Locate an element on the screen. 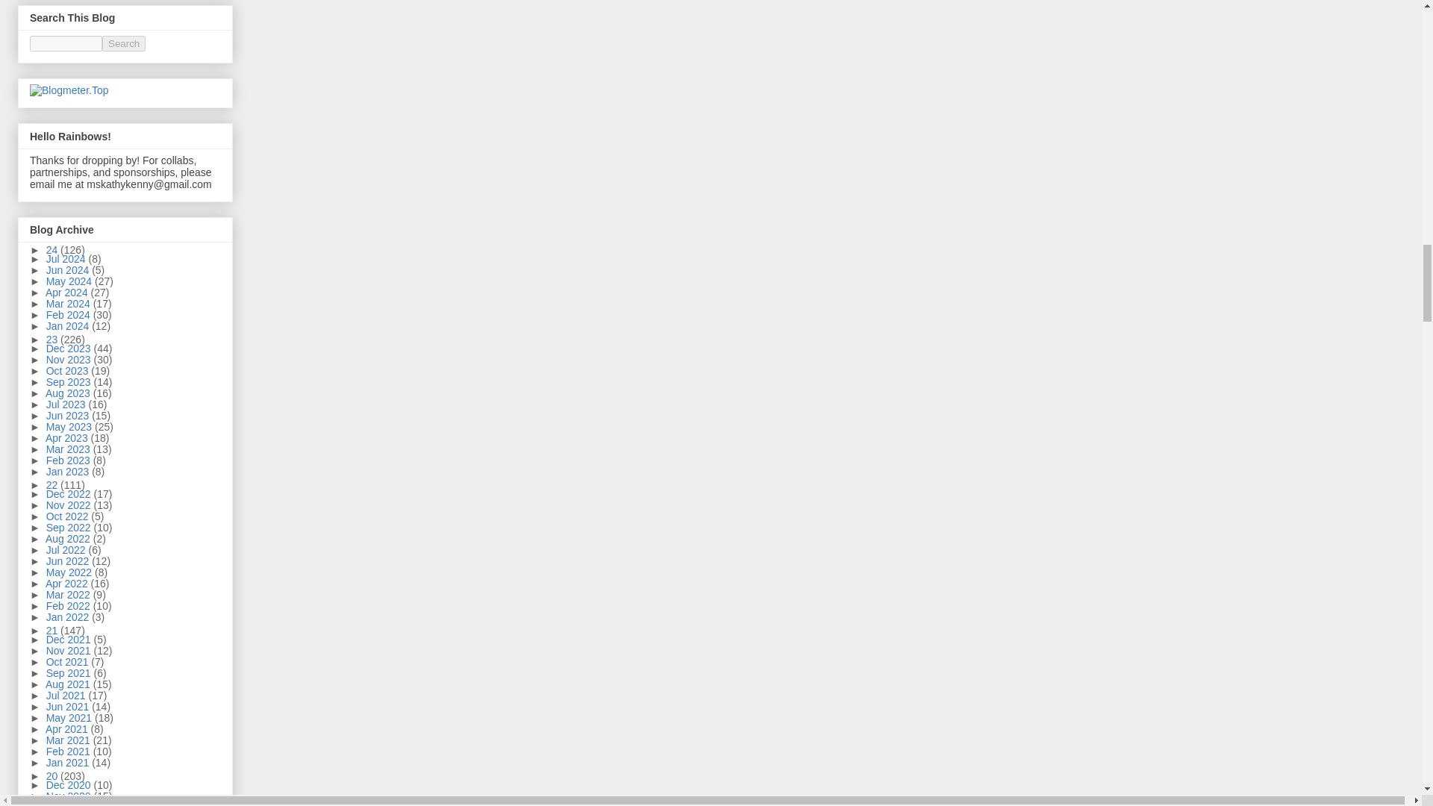 This screenshot has height=806, width=1433. 23 is located at coordinates (52, 340).